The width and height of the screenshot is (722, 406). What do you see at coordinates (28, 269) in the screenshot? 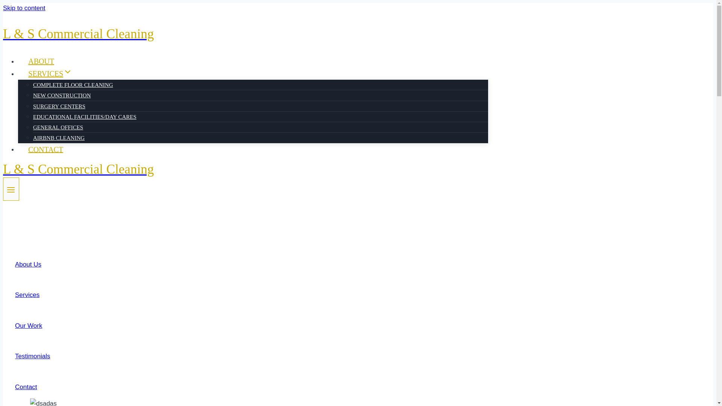
I see `About Us` at bounding box center [28, 269].